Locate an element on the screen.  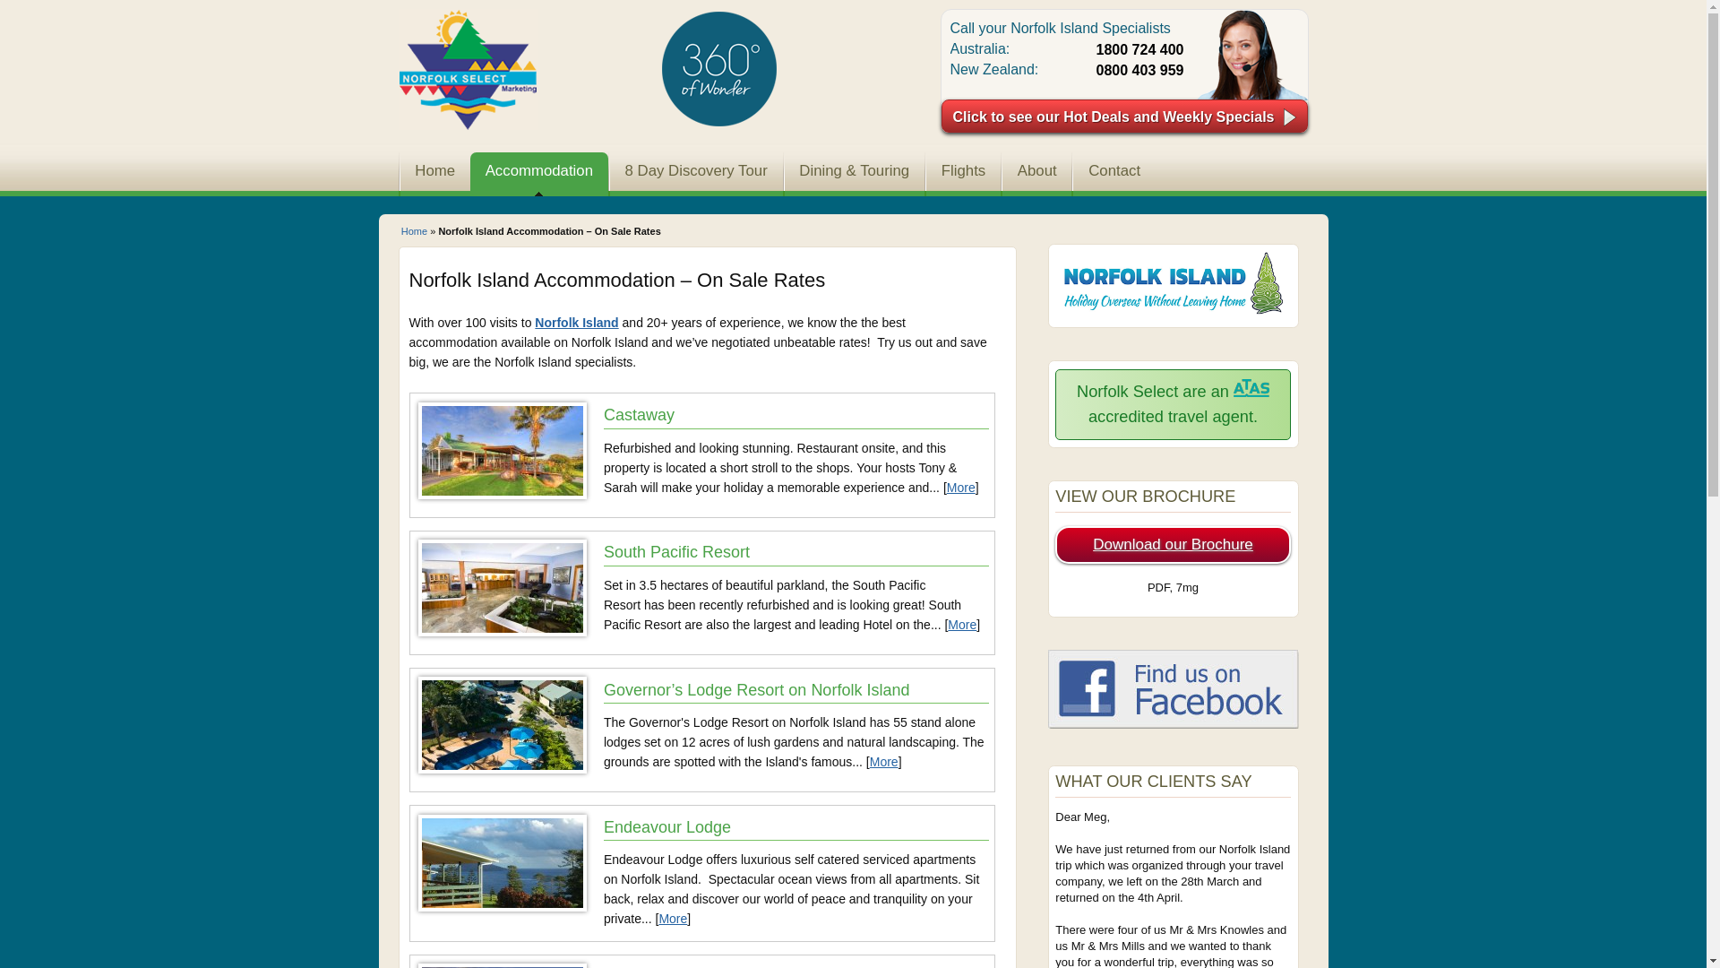
Download our Brochure is located at coordinates (1173, 545).